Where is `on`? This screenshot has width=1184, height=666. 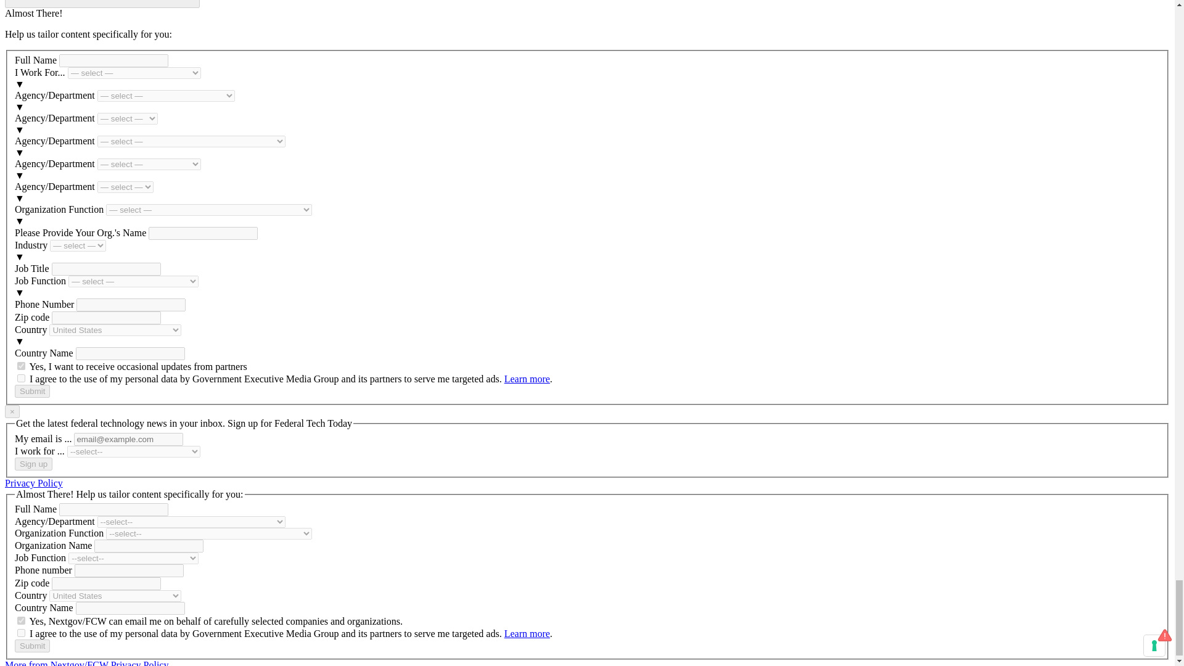
on is located at coordinates (21, 633).